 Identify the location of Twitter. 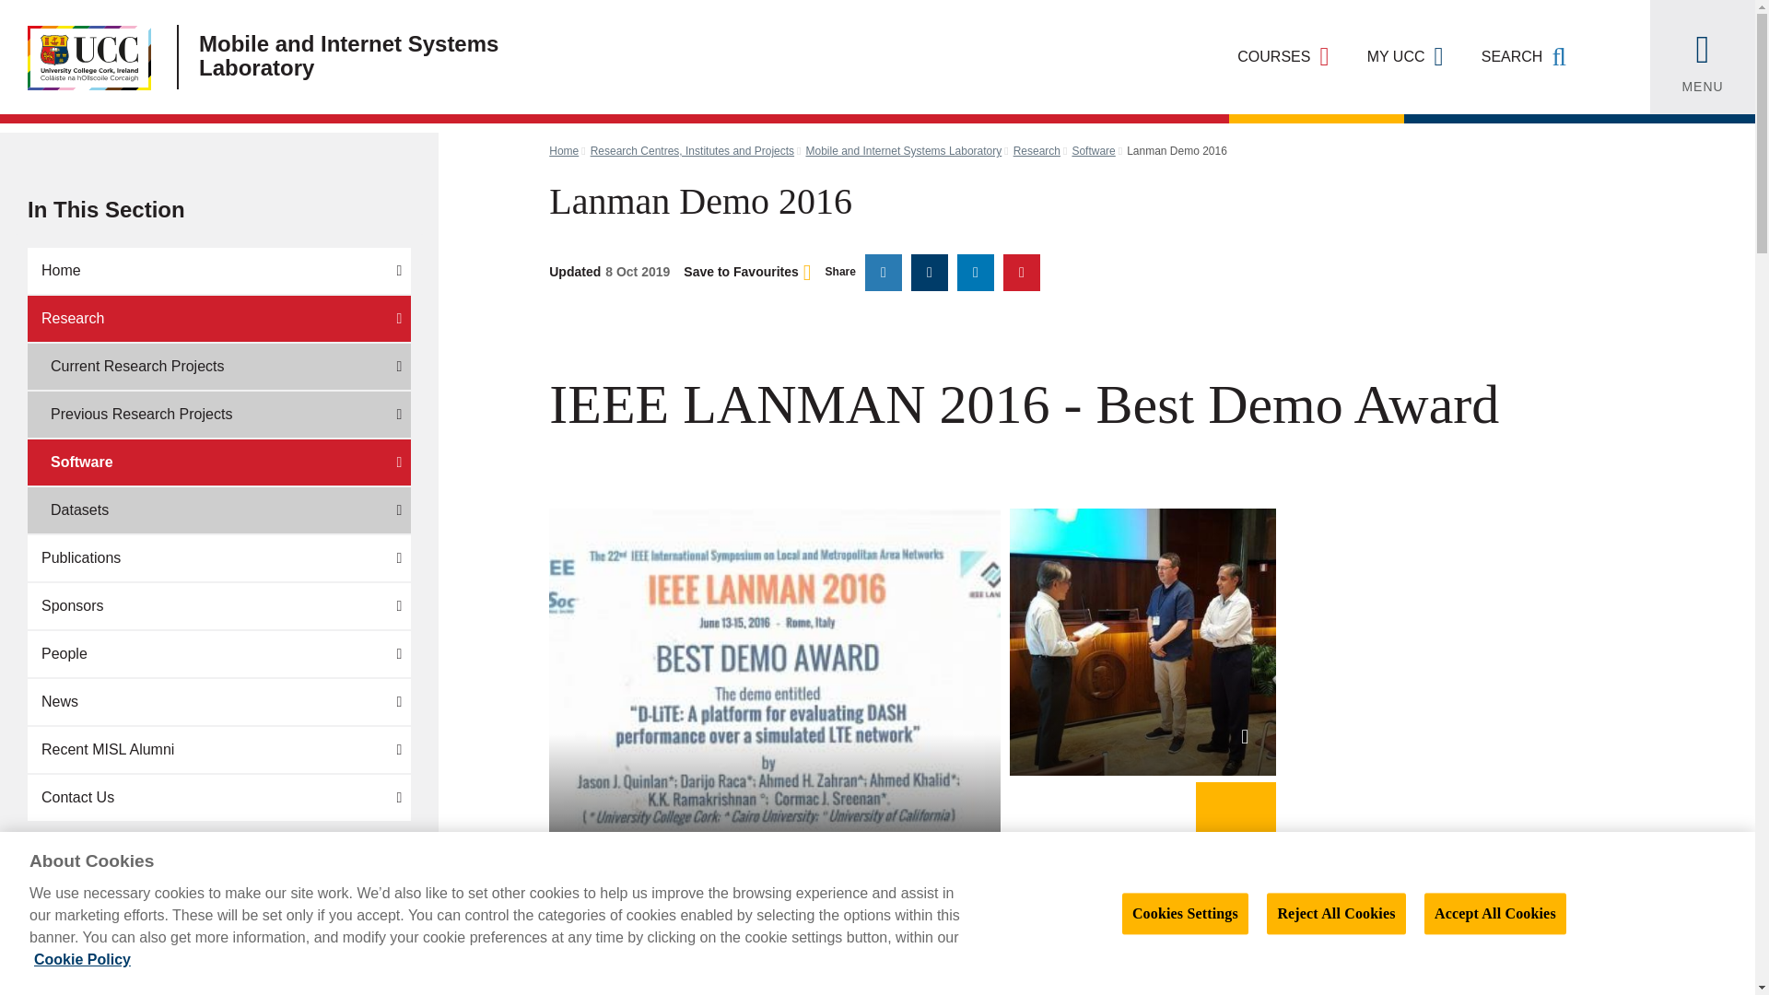
(883, 273).